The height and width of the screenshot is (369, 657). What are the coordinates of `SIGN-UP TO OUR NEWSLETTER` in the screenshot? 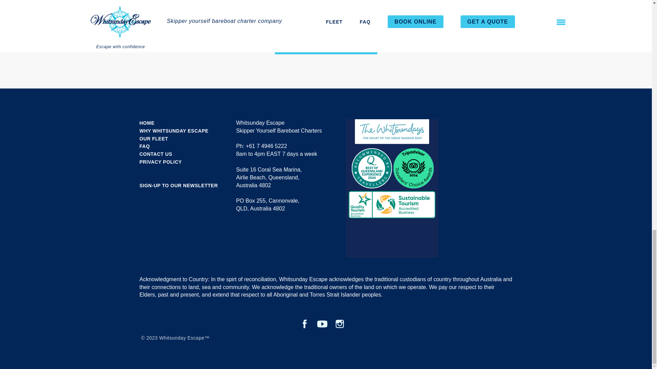 It's located at (179, 185).